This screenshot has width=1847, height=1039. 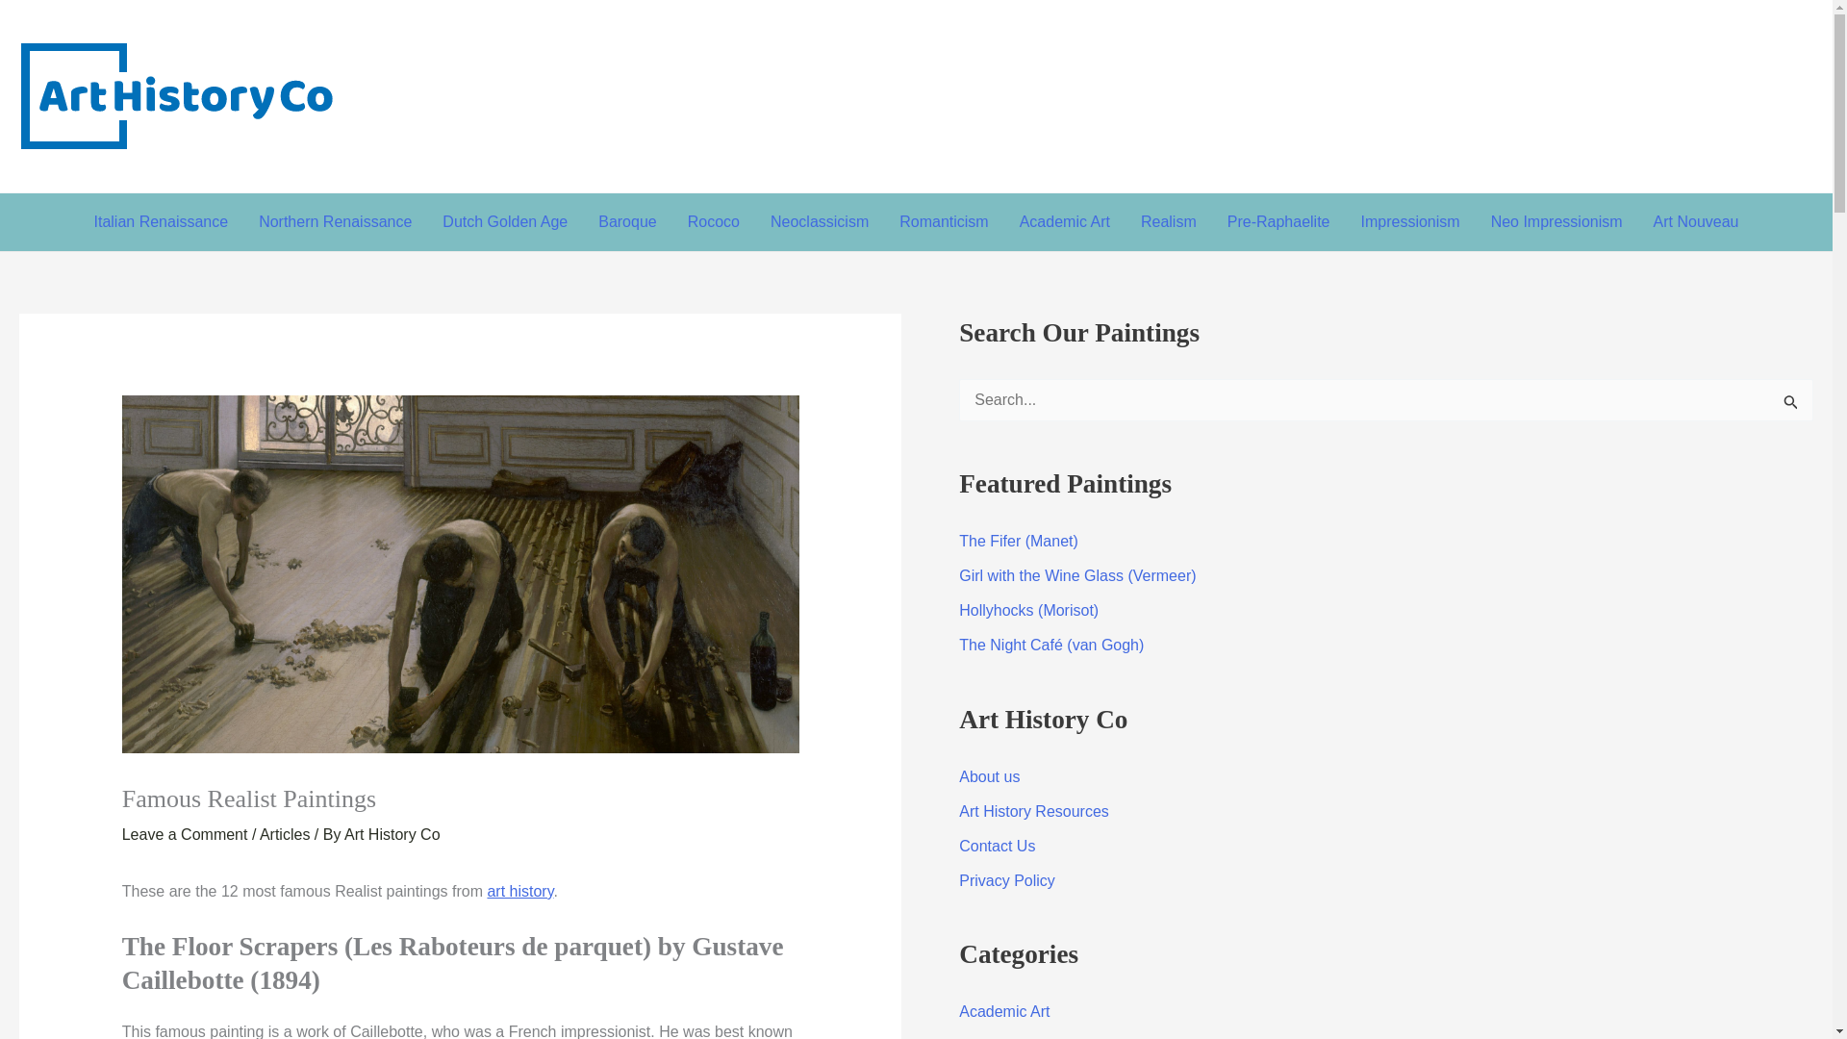 What do you see at coordinates (714, 221) in the screenshot?
I see `Rococo` at bounding box center [714, 221].